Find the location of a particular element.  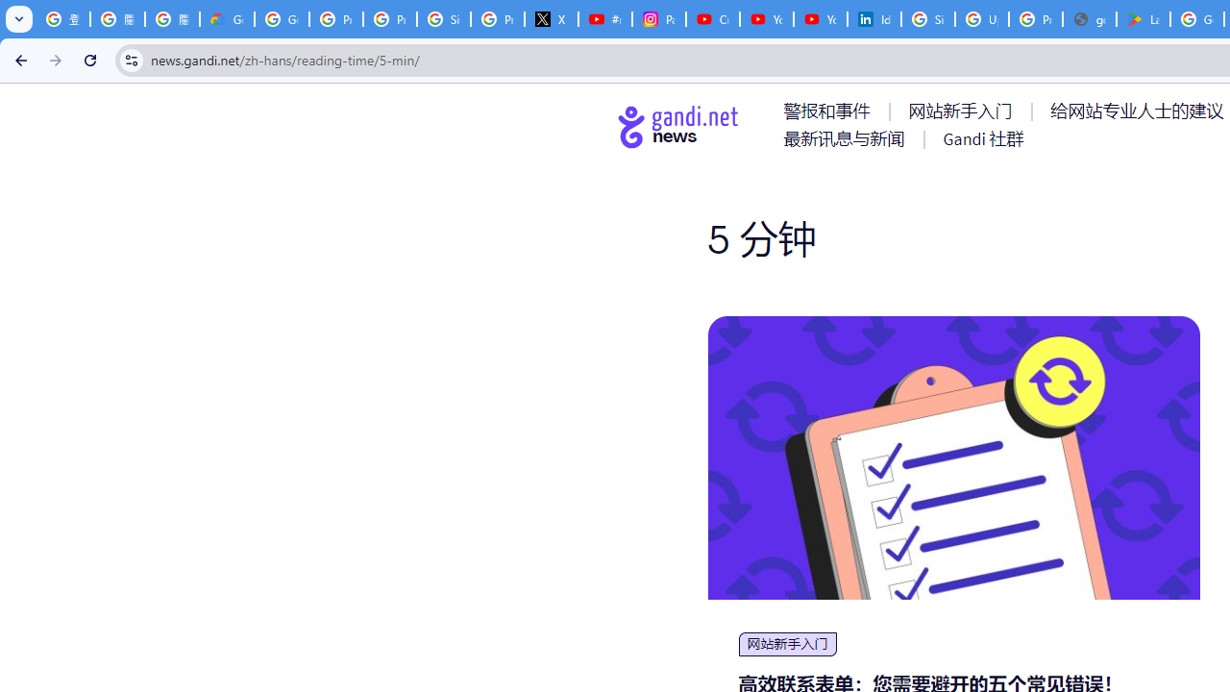

Sign in - Google Accounts is located at coordinates (928, 19).